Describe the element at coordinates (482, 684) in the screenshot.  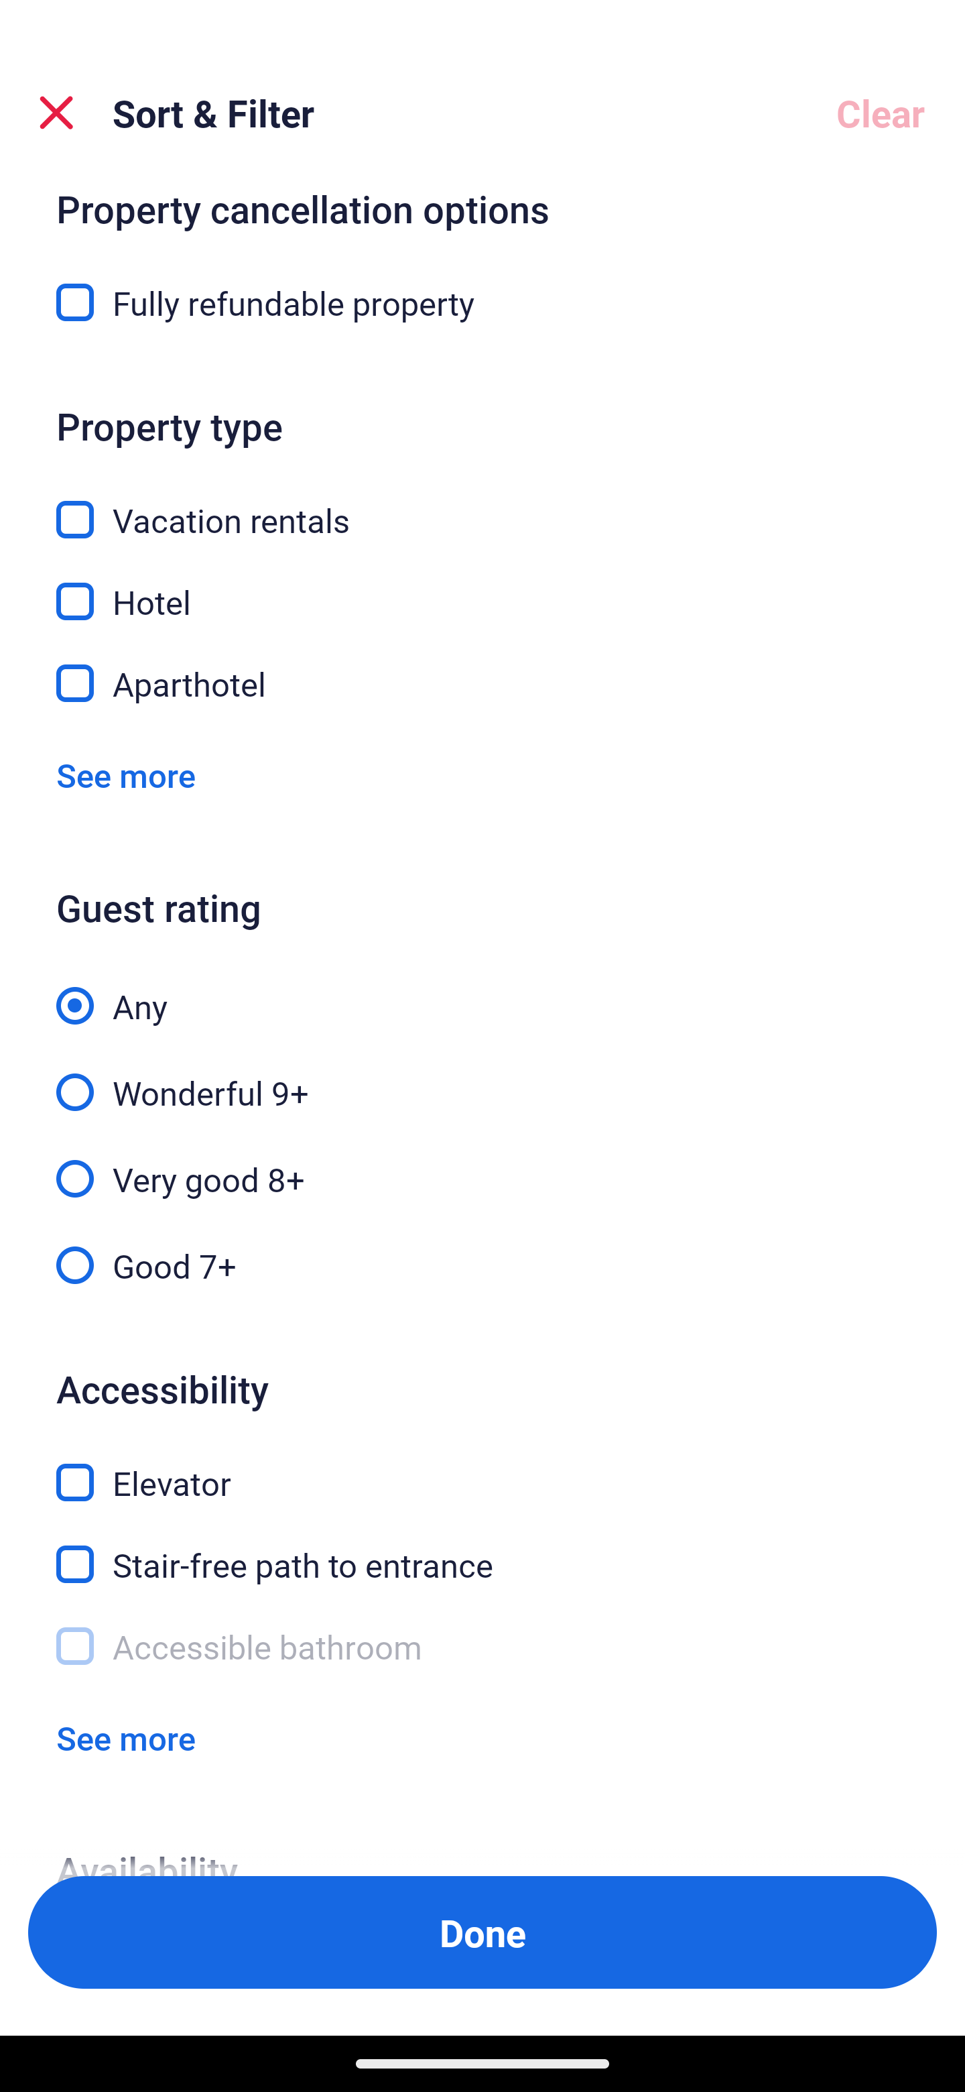
I see `Aparthotel, Aparthotel` at that location.